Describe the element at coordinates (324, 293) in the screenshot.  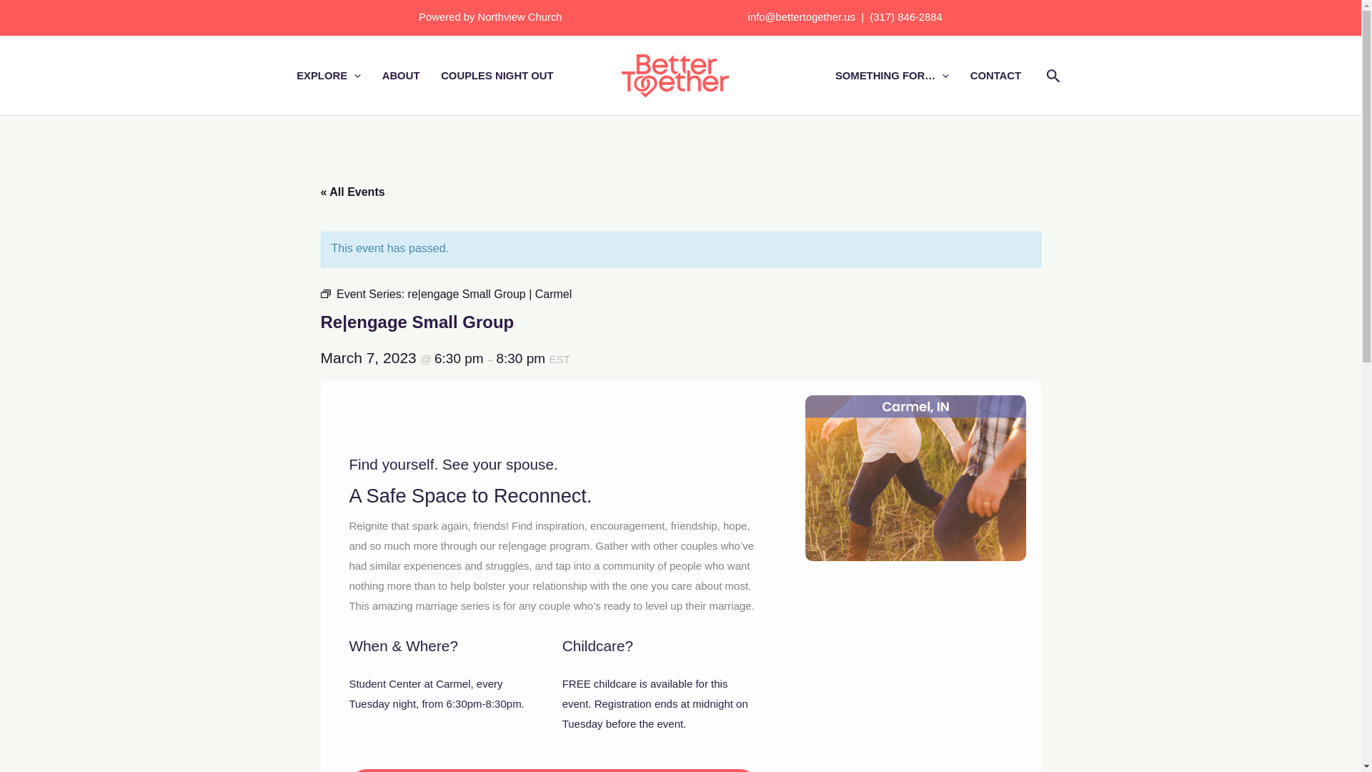
I see `Event Series` at that location.